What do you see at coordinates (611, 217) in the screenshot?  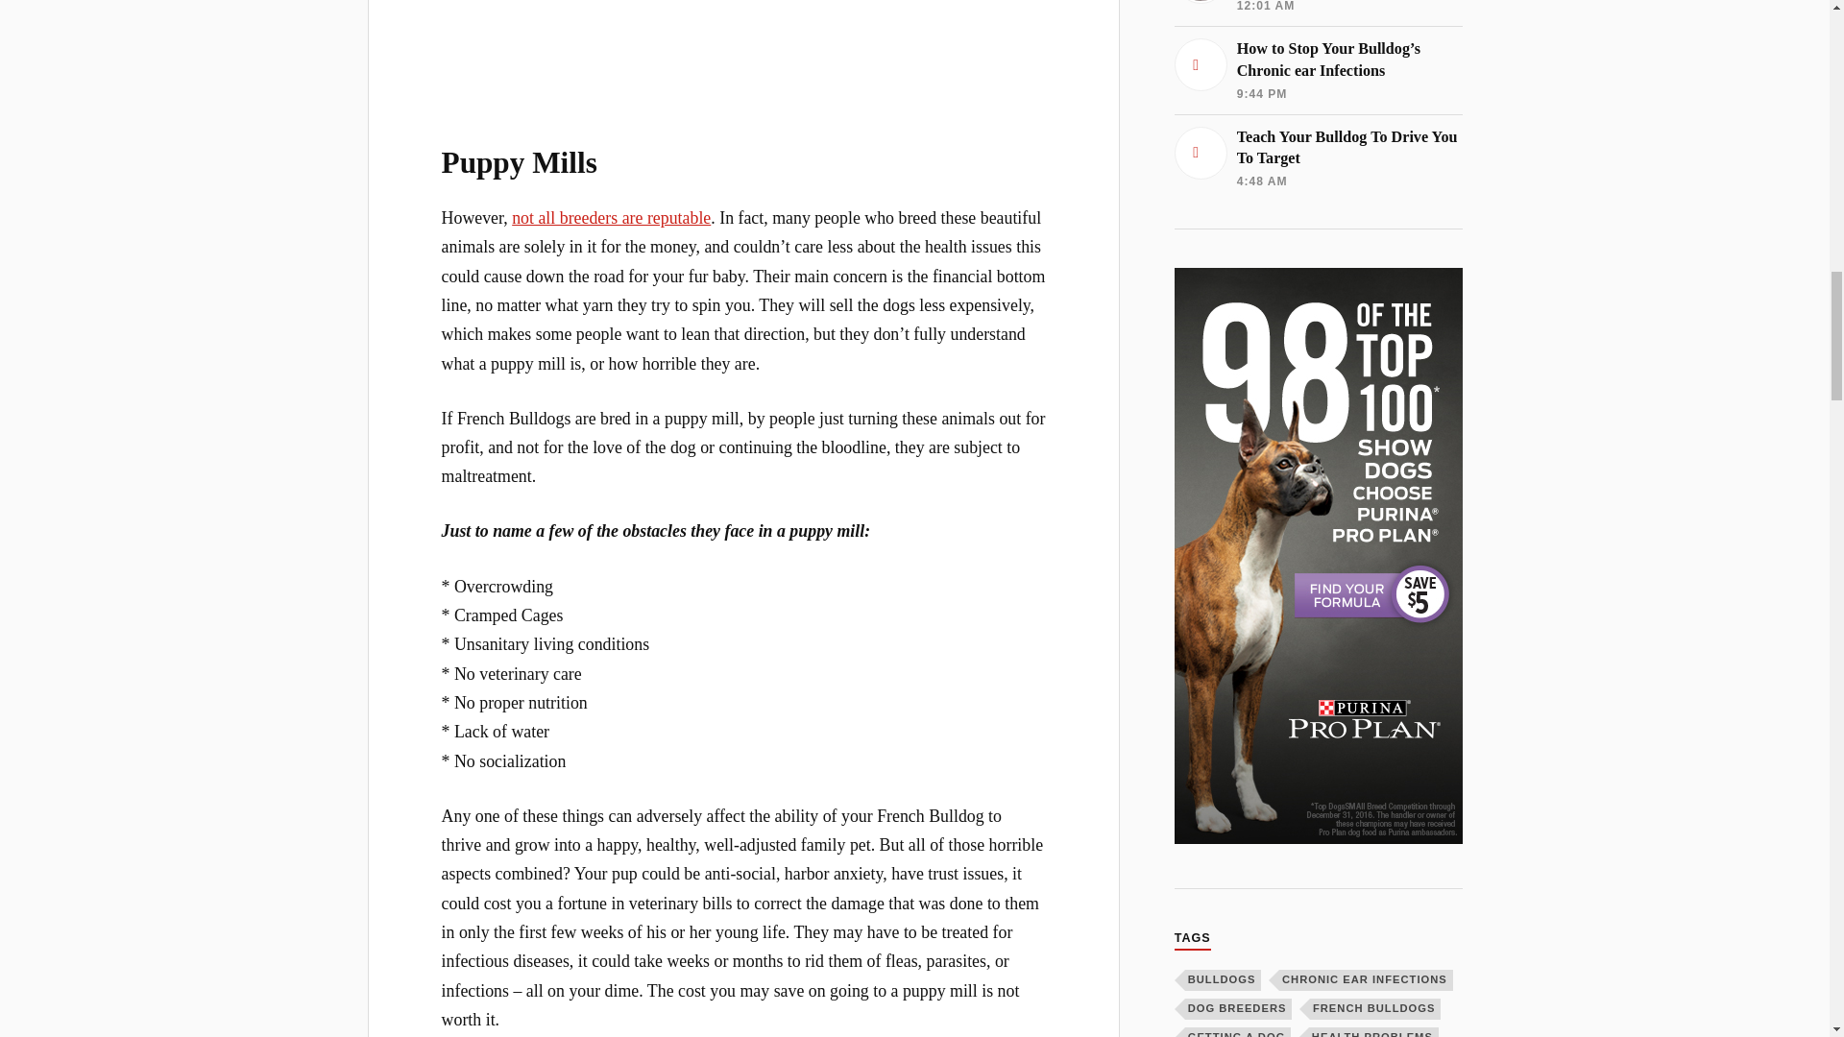 I see `not all breeders are reputable` at bounding box center [611, 217].